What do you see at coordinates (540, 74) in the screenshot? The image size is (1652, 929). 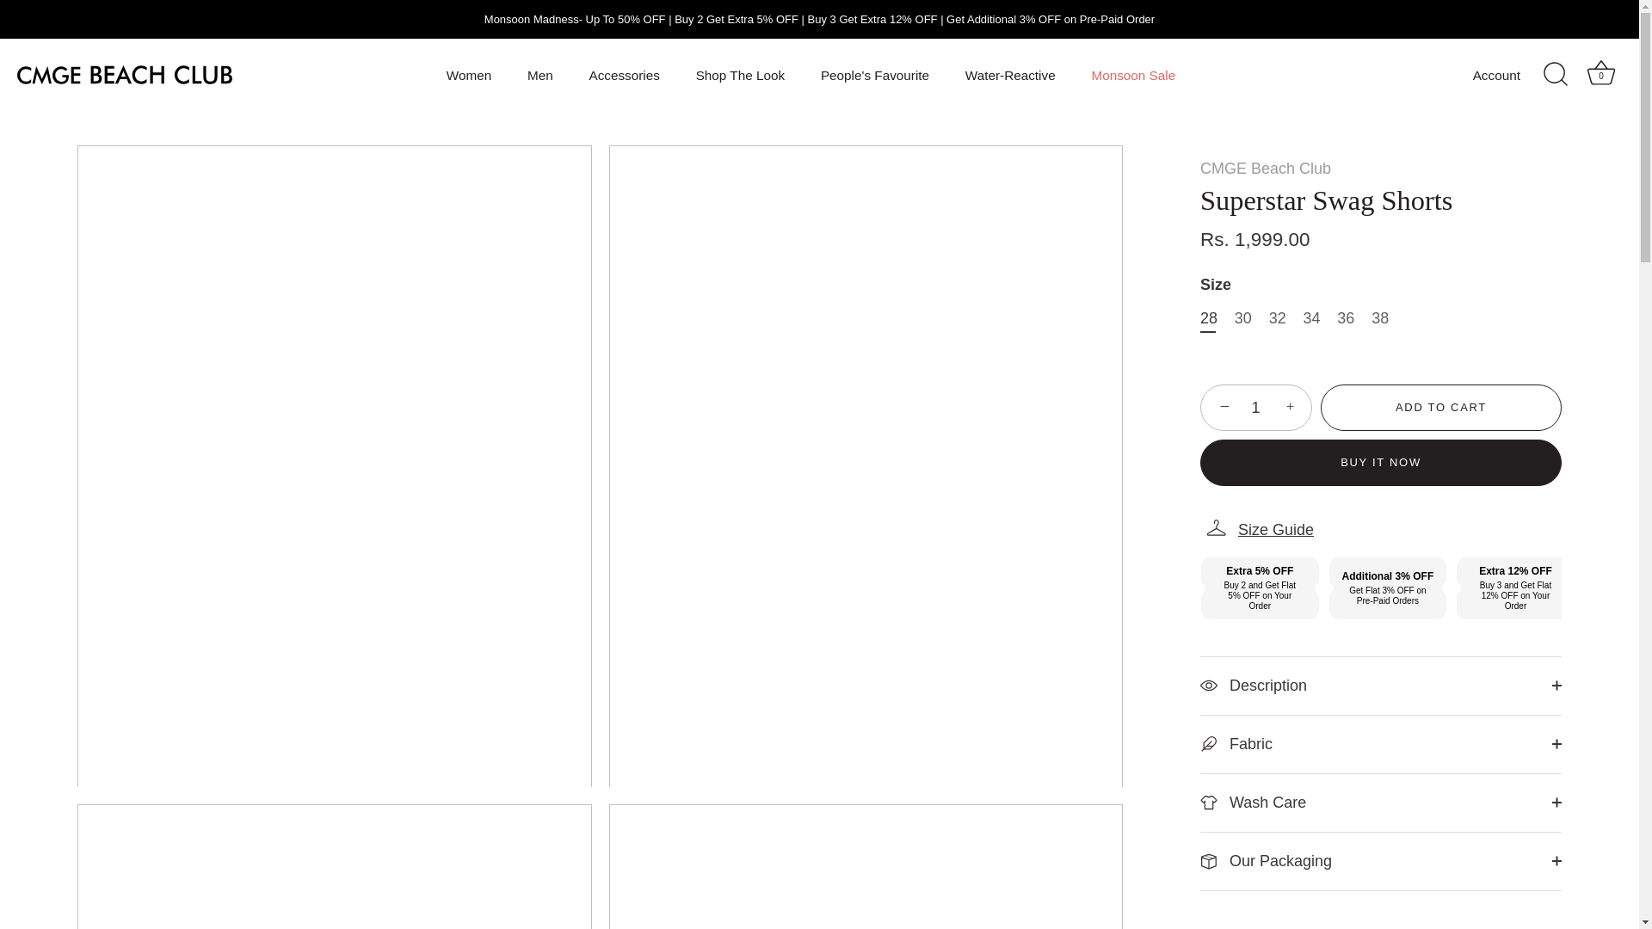 I see `Men` at bounding box center [540, 74].